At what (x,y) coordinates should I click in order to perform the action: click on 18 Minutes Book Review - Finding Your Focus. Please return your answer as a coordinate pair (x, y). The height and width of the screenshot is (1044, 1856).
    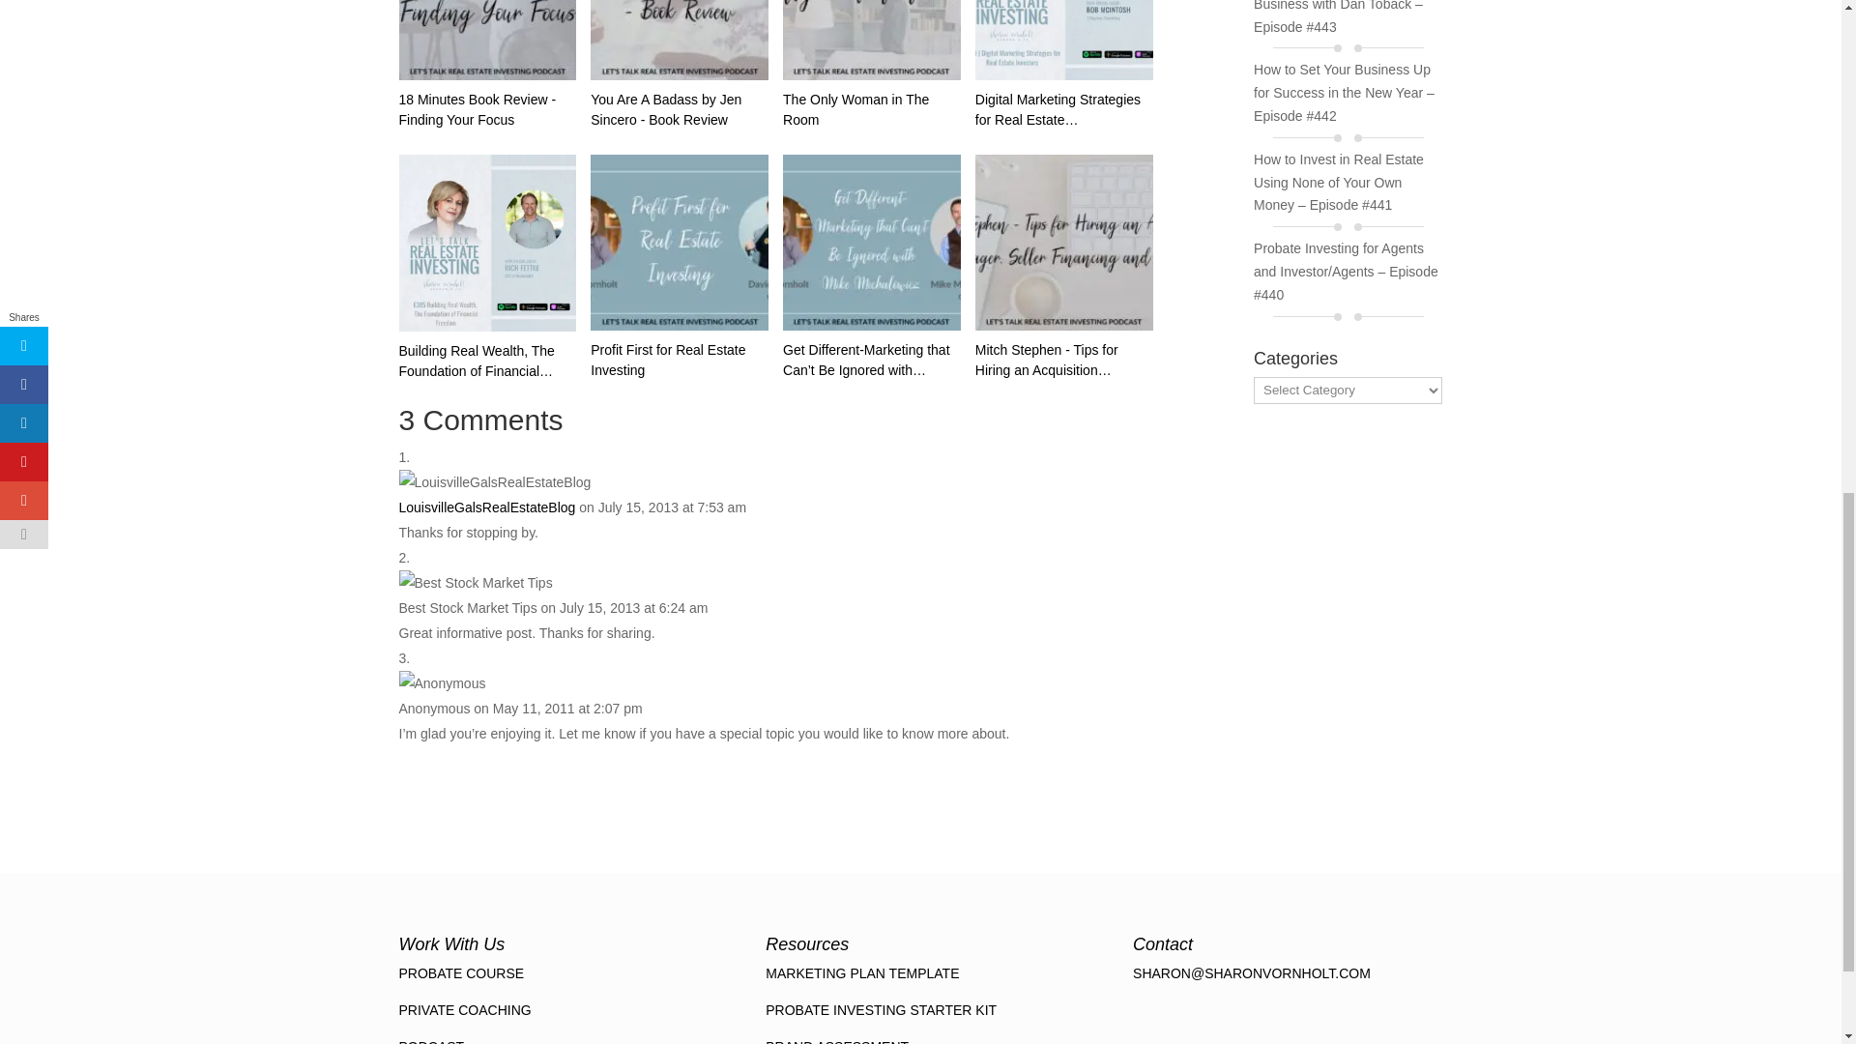
    Looking at the image, I should click on (487, 66).